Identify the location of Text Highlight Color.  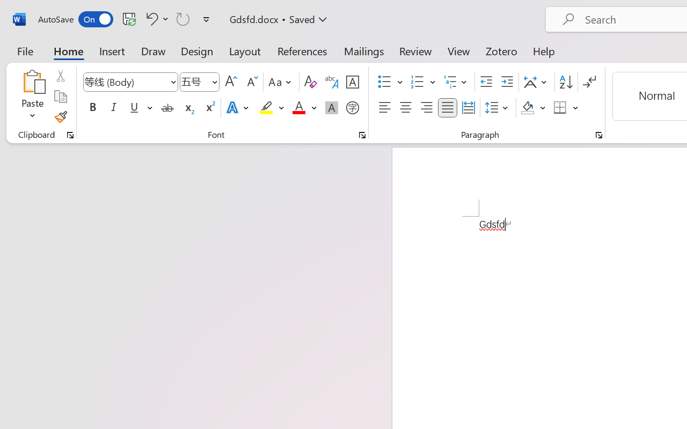
(272, 108).